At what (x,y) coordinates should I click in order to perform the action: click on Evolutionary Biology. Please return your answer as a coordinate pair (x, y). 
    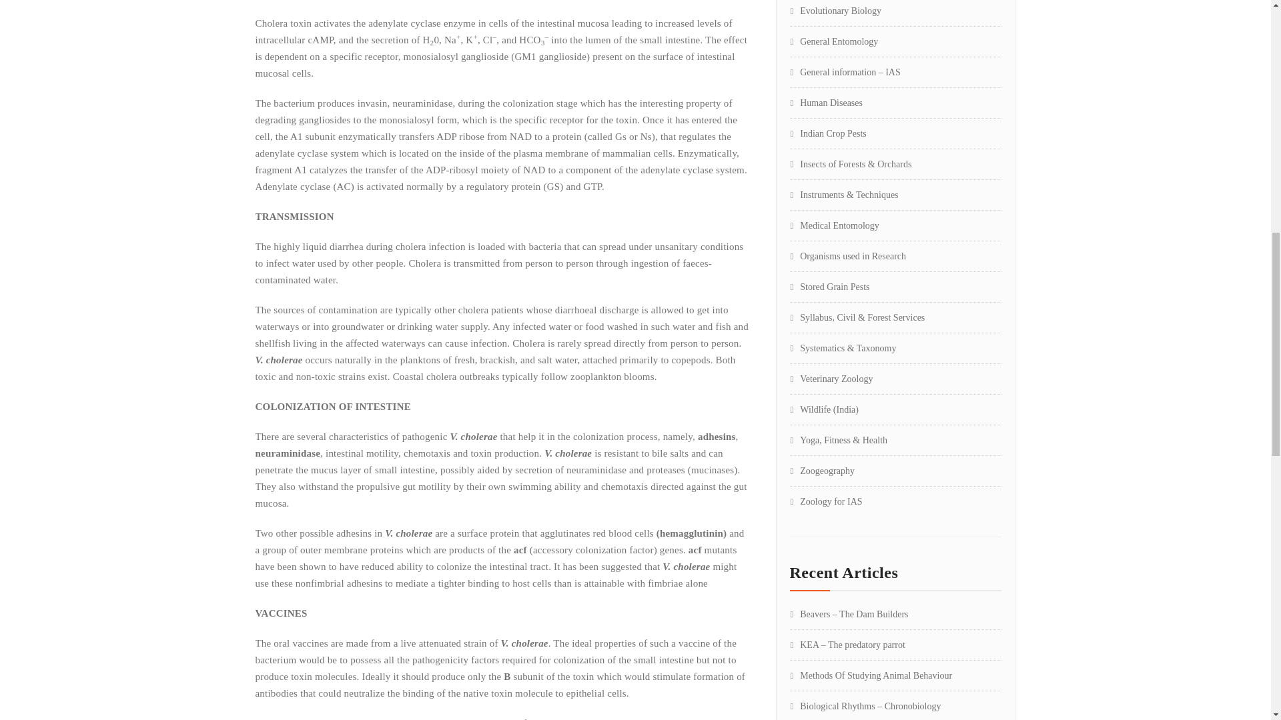
    Looking at the image, I should click on (835, 11).